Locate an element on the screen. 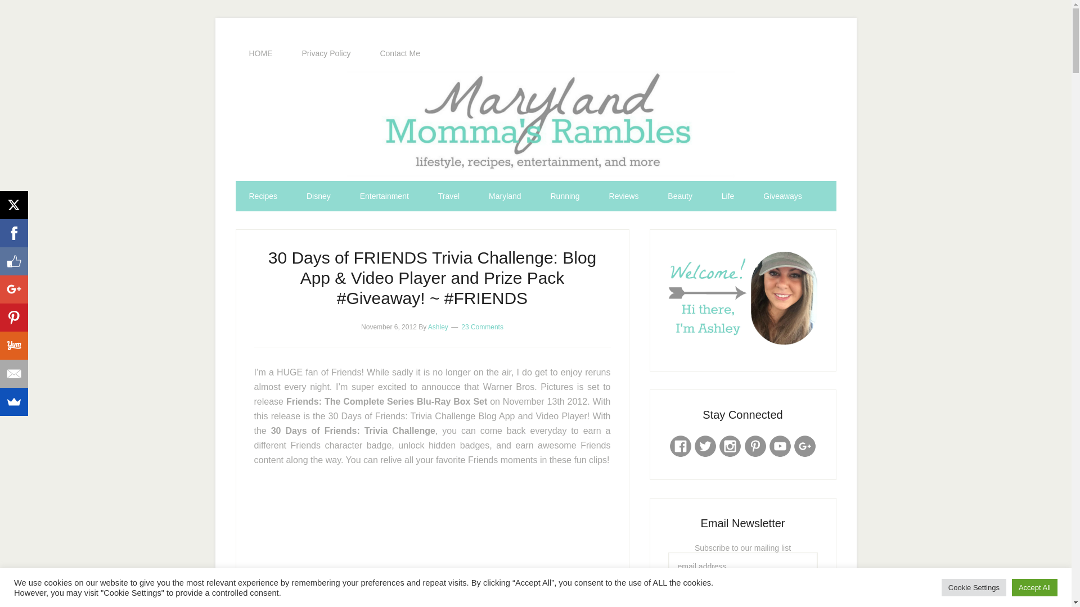 The image size is (1080, 607). 23 Comments is located at coordinates (481, 327).